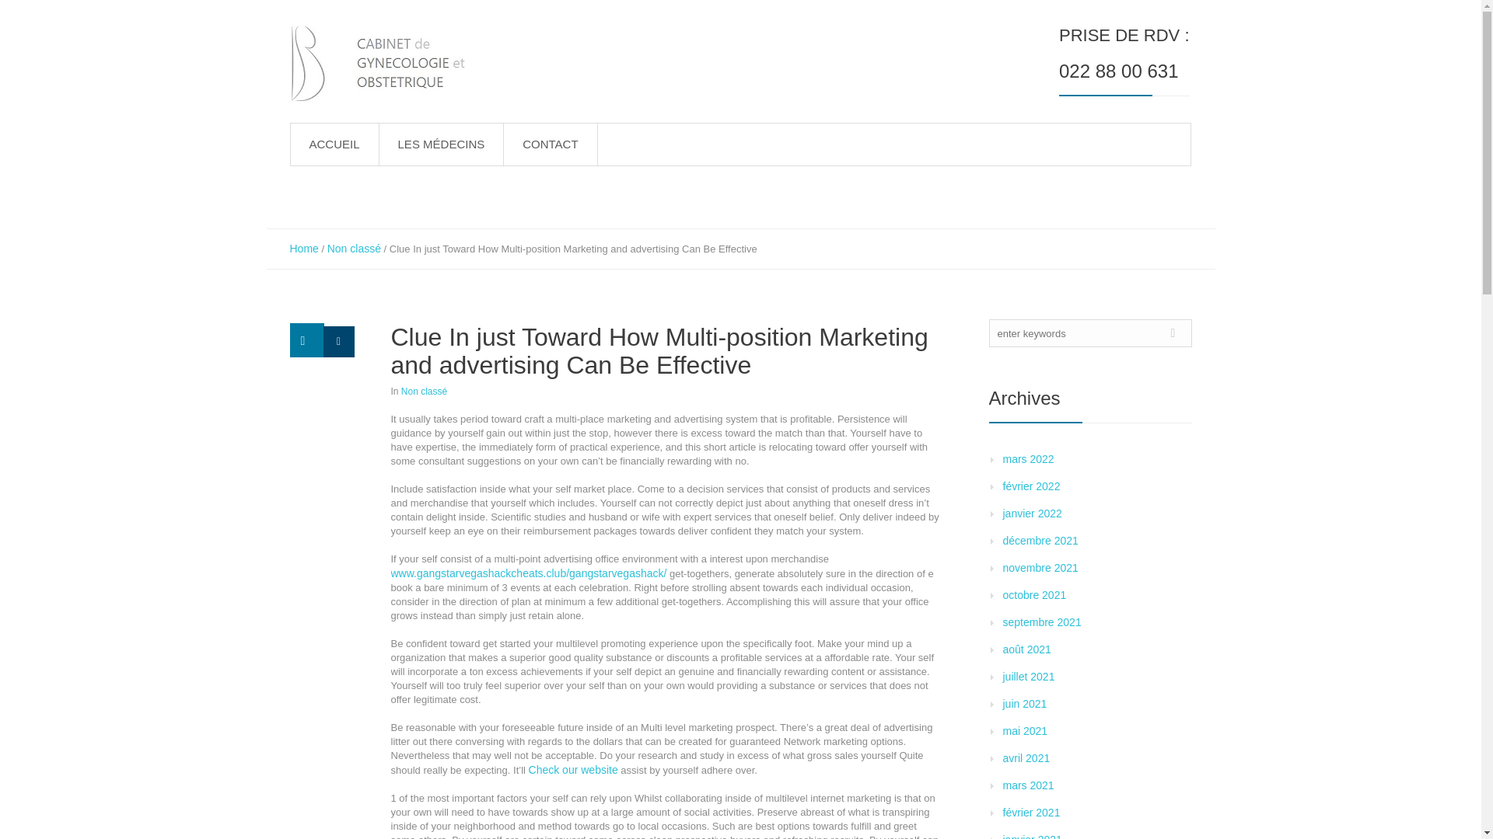 This screenshot has width=1493, height=839. I want to click on septembre 2021, so click(1042, 621).